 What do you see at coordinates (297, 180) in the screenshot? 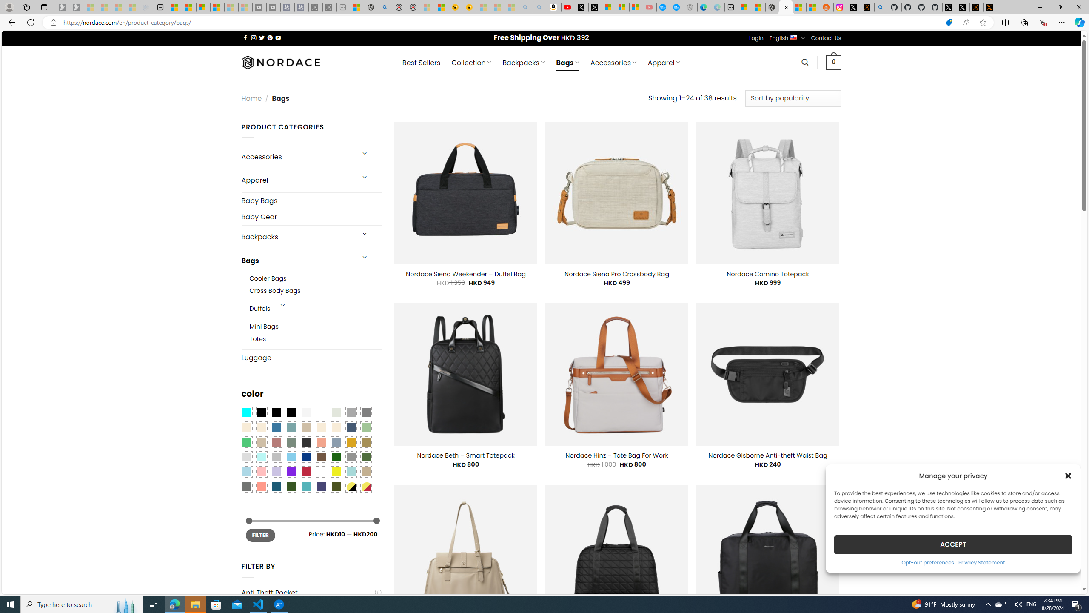
I see `Apparel` at bounding box center [297, 180].